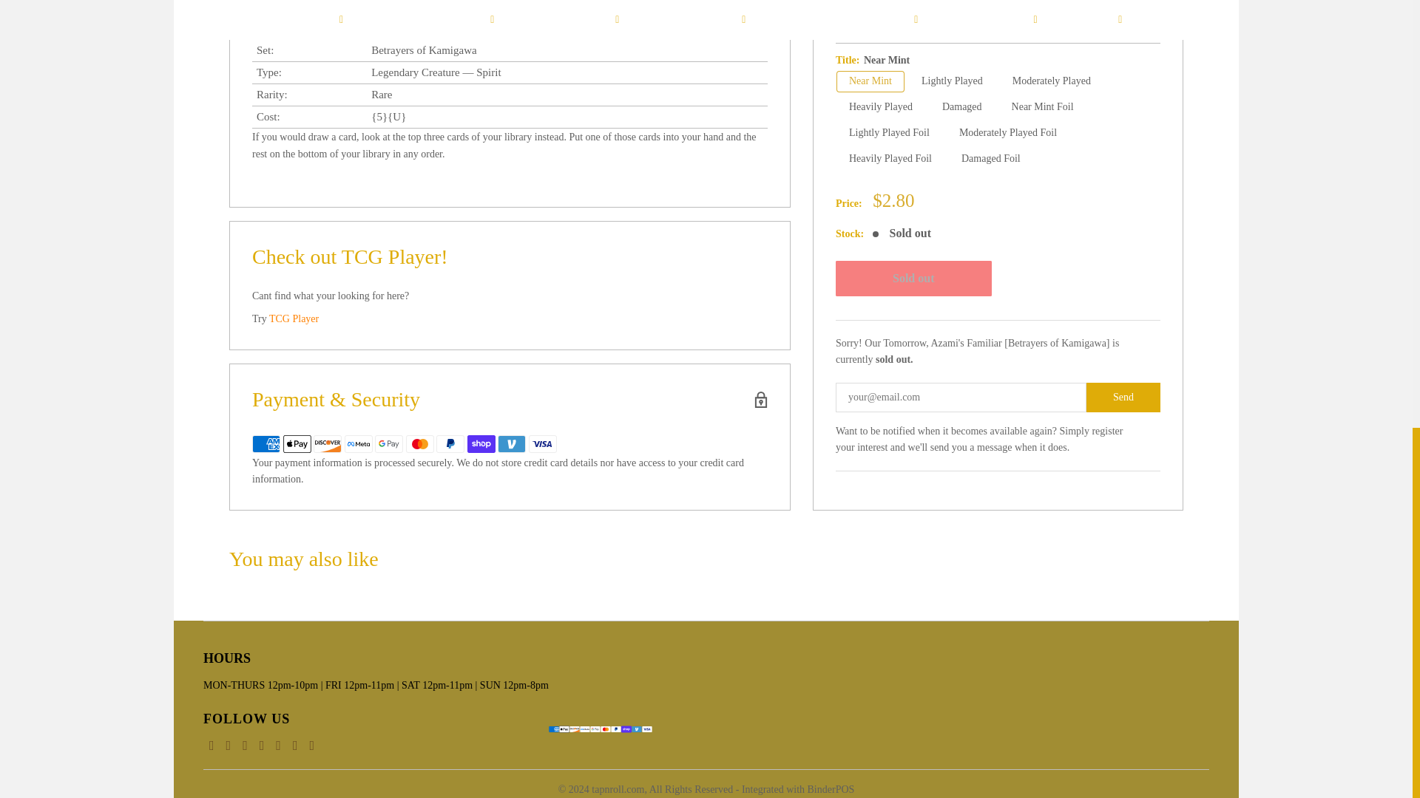 The image size is (1420, 798). I want to click on Discover, so click(328, 443).